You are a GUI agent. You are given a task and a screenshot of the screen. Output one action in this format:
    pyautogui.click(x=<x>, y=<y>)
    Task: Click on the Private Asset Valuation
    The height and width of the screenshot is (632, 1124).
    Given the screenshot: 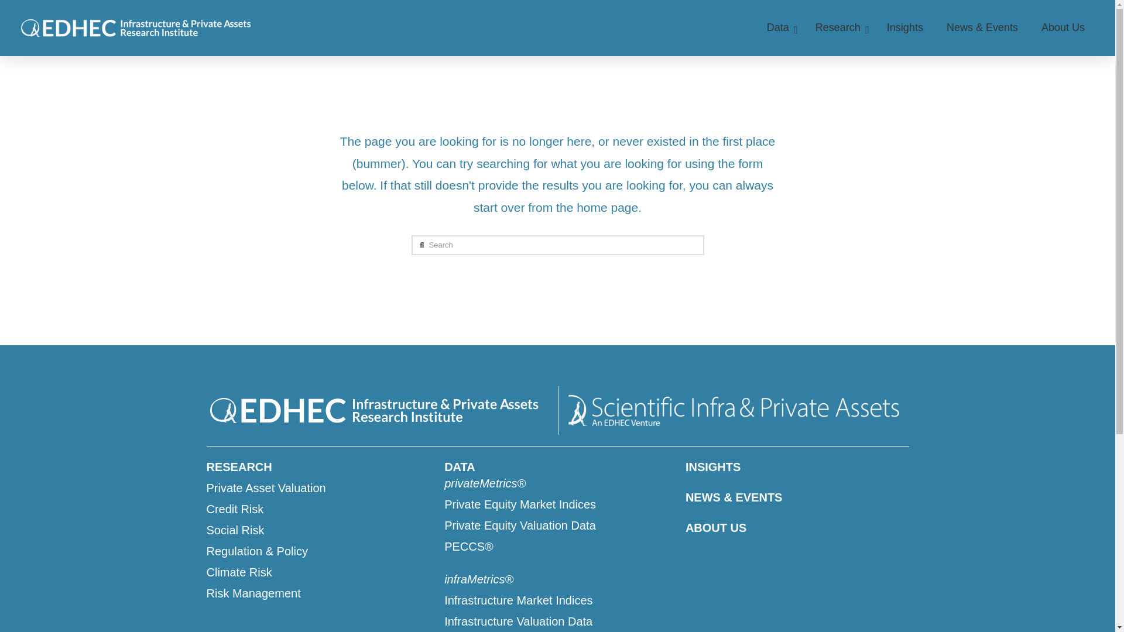 What is the action you would take?
    pyautogui.click(x=319, y=487)
    